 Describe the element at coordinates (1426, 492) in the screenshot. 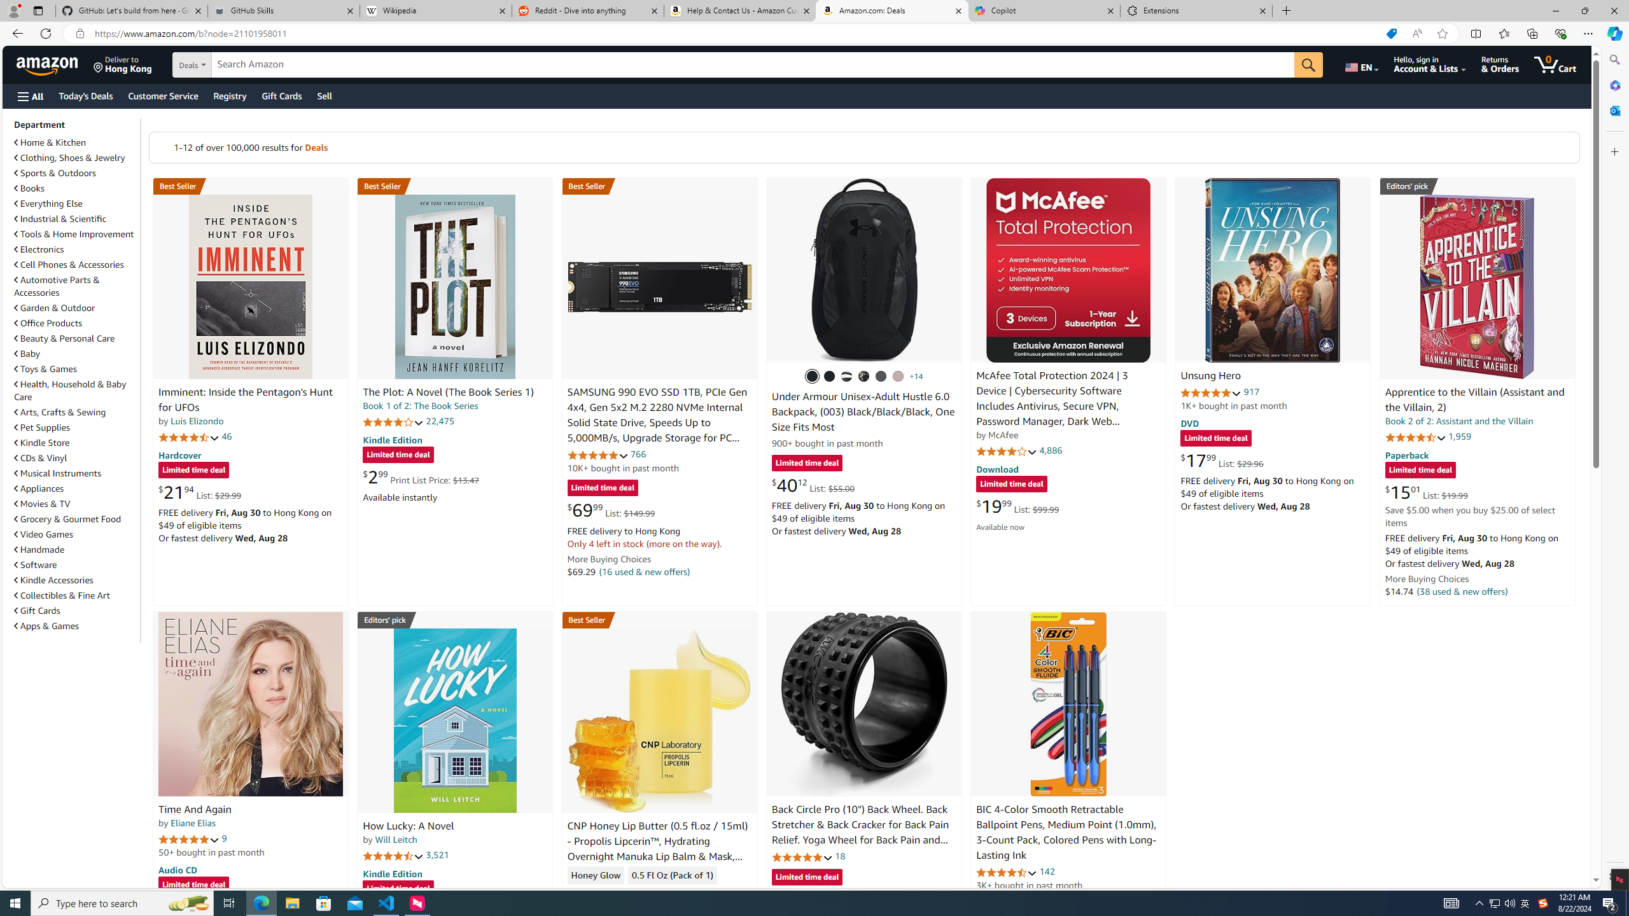

I see `$15.01 List: $19.99` at that location.